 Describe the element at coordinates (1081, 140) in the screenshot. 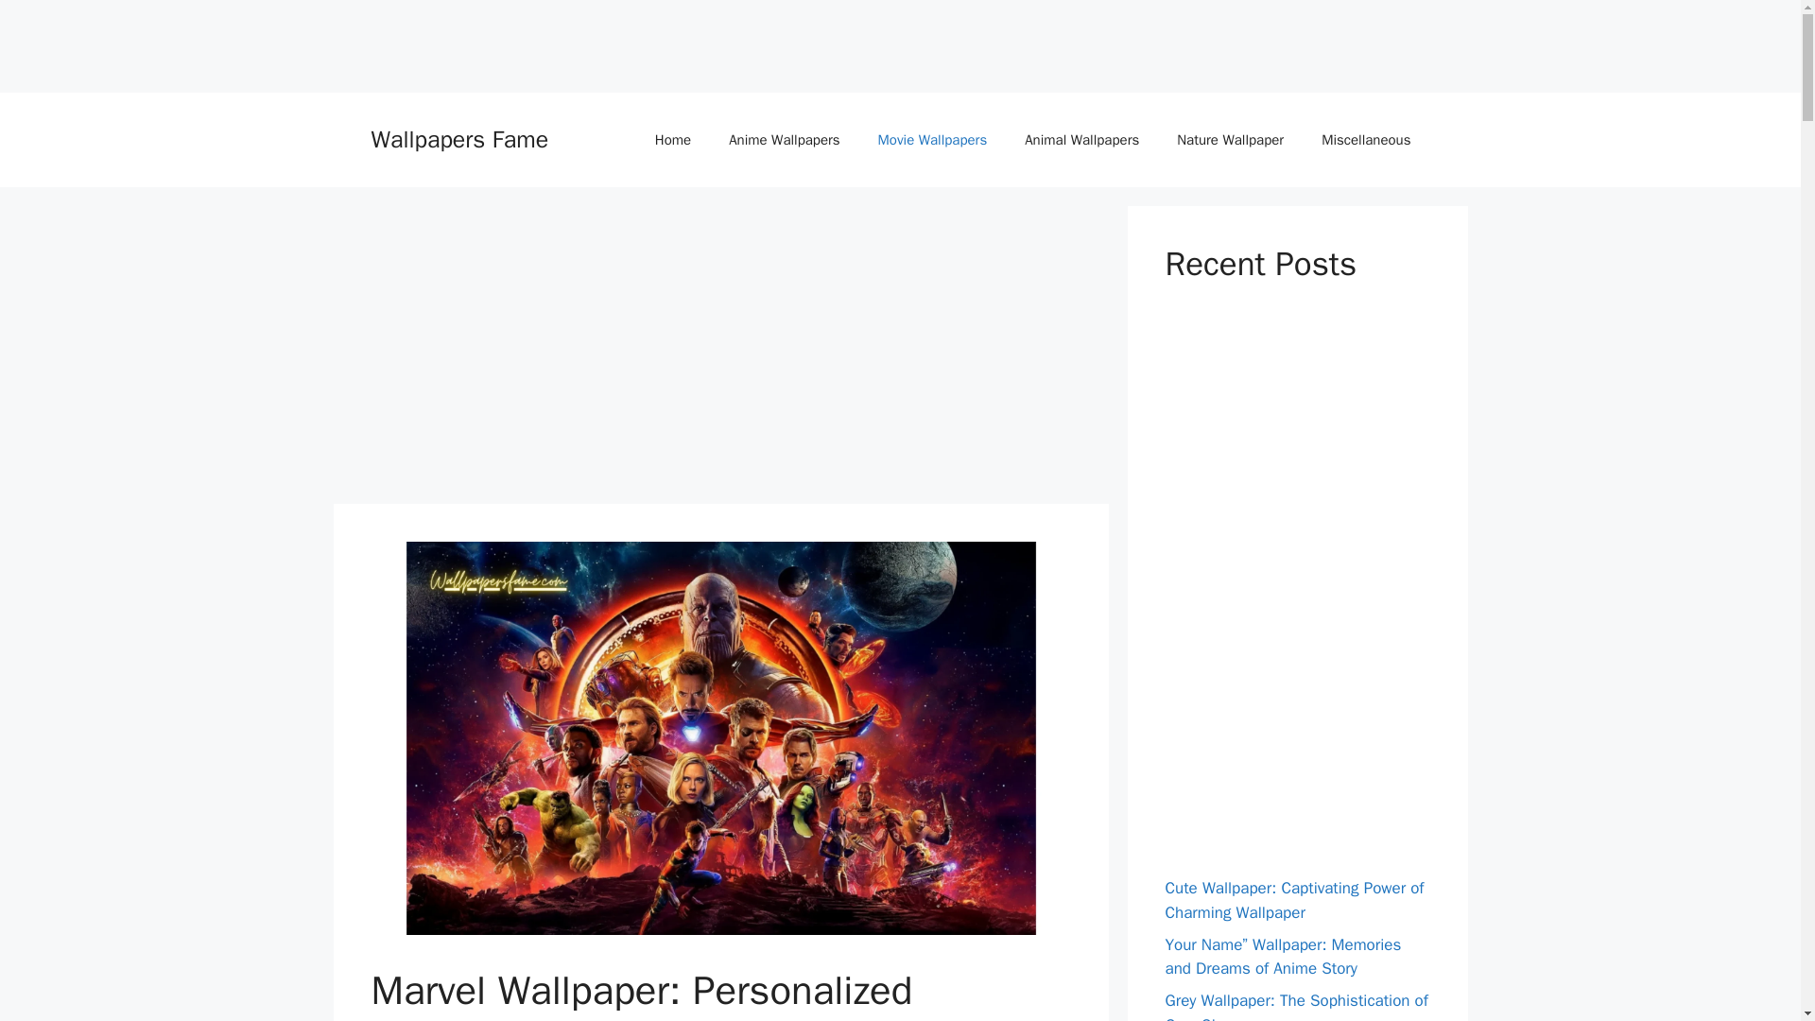

I see `Animal Wallpapers` at that location.